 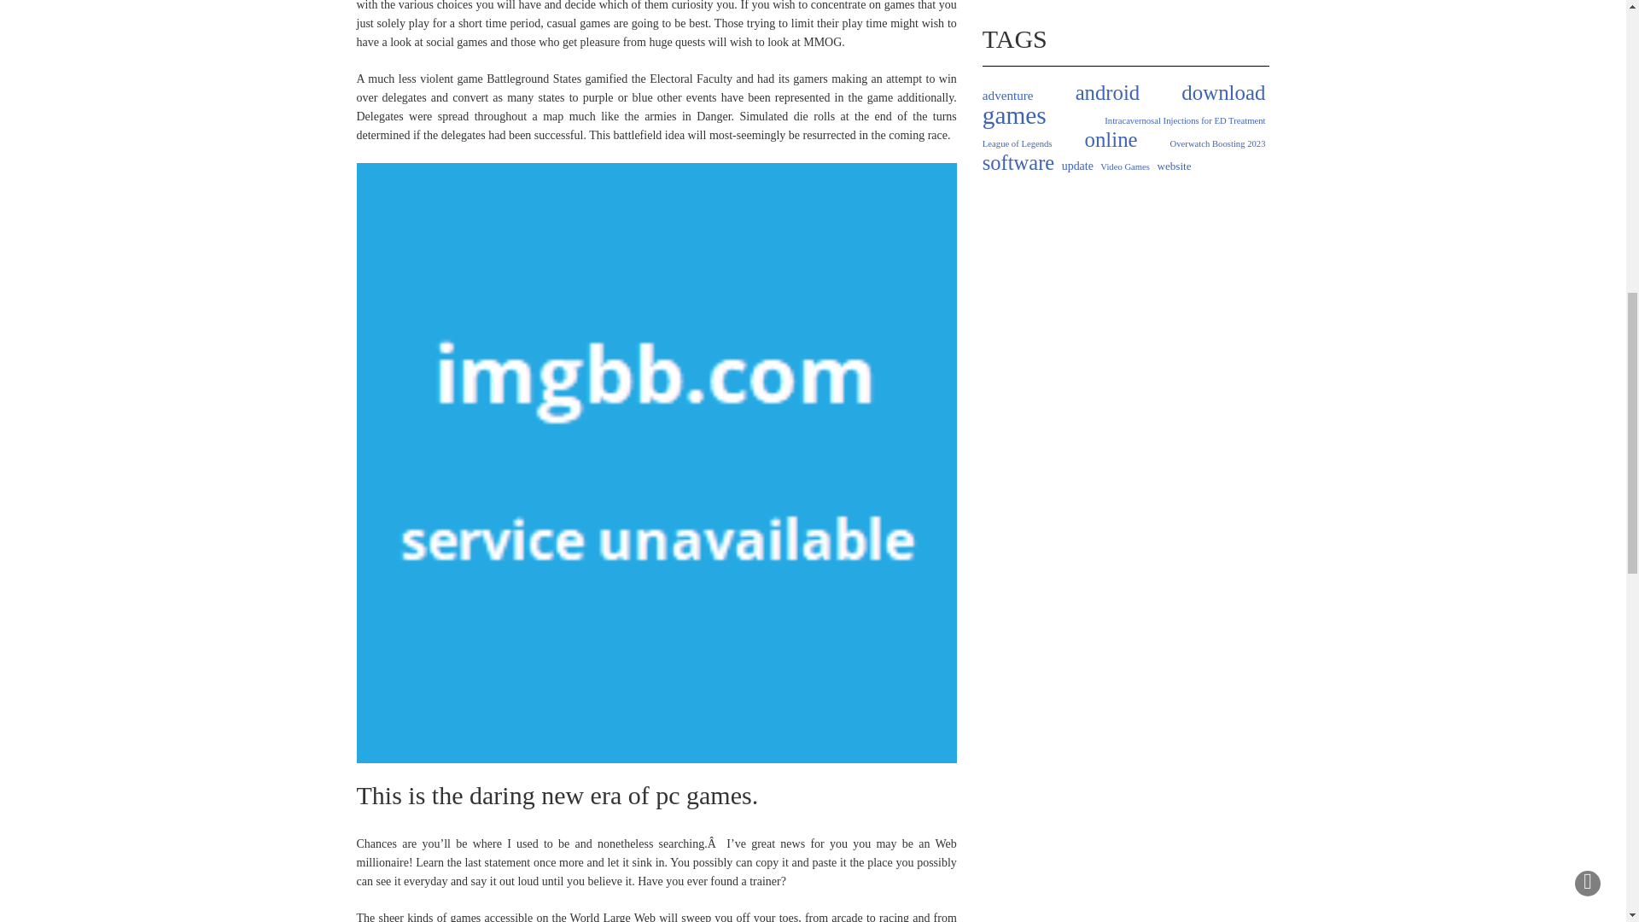 I want to click on adventure, so click(x=1007, y=96).